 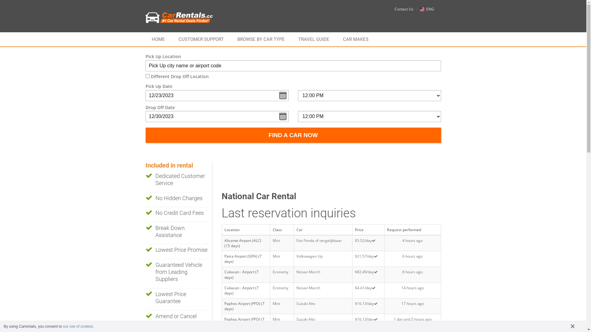 I want to click on CAR MAKES, so click(x=356, y=39).